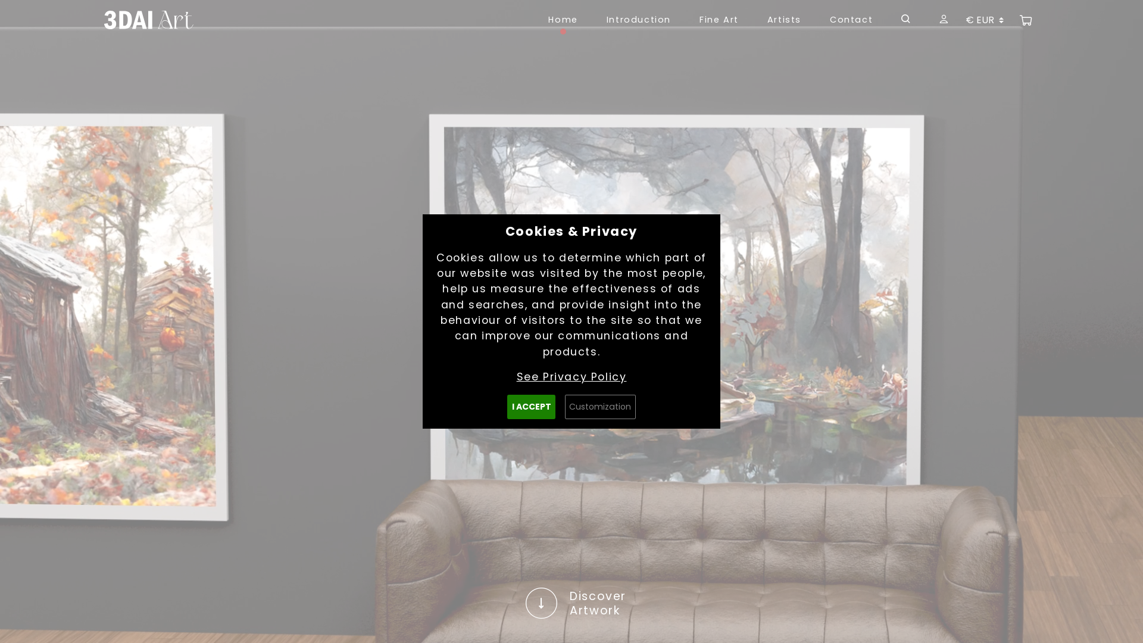 This screenshot has height=643, width=1143. What do you see at coordinates (785, 20) in the screenshot?
I see `Artists` at bounding box center [785, 20].